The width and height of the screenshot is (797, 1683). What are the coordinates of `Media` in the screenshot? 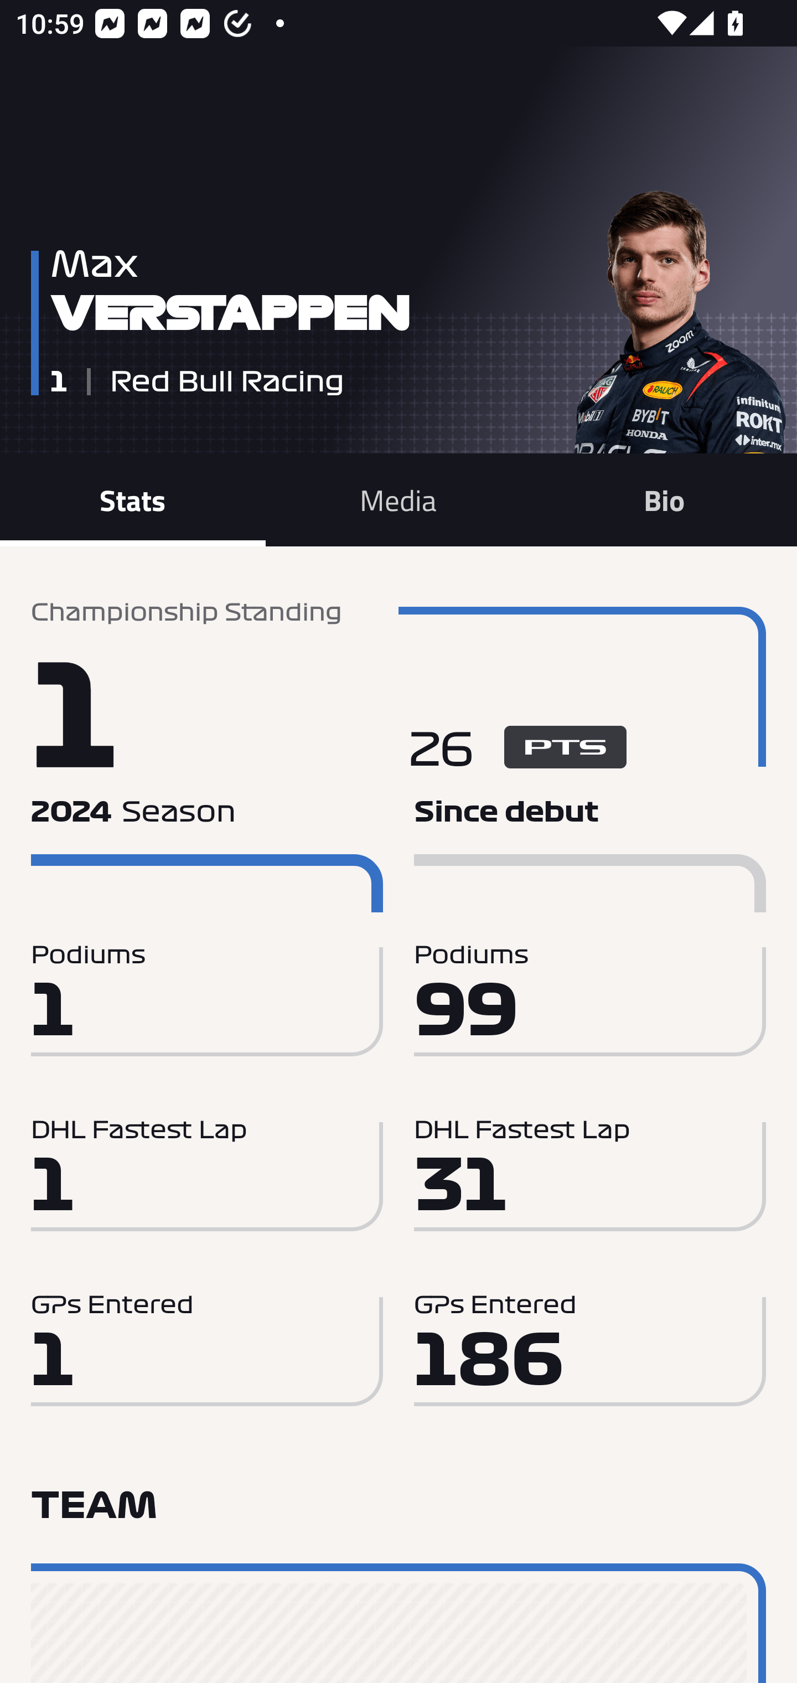 It's located at (398, 499).